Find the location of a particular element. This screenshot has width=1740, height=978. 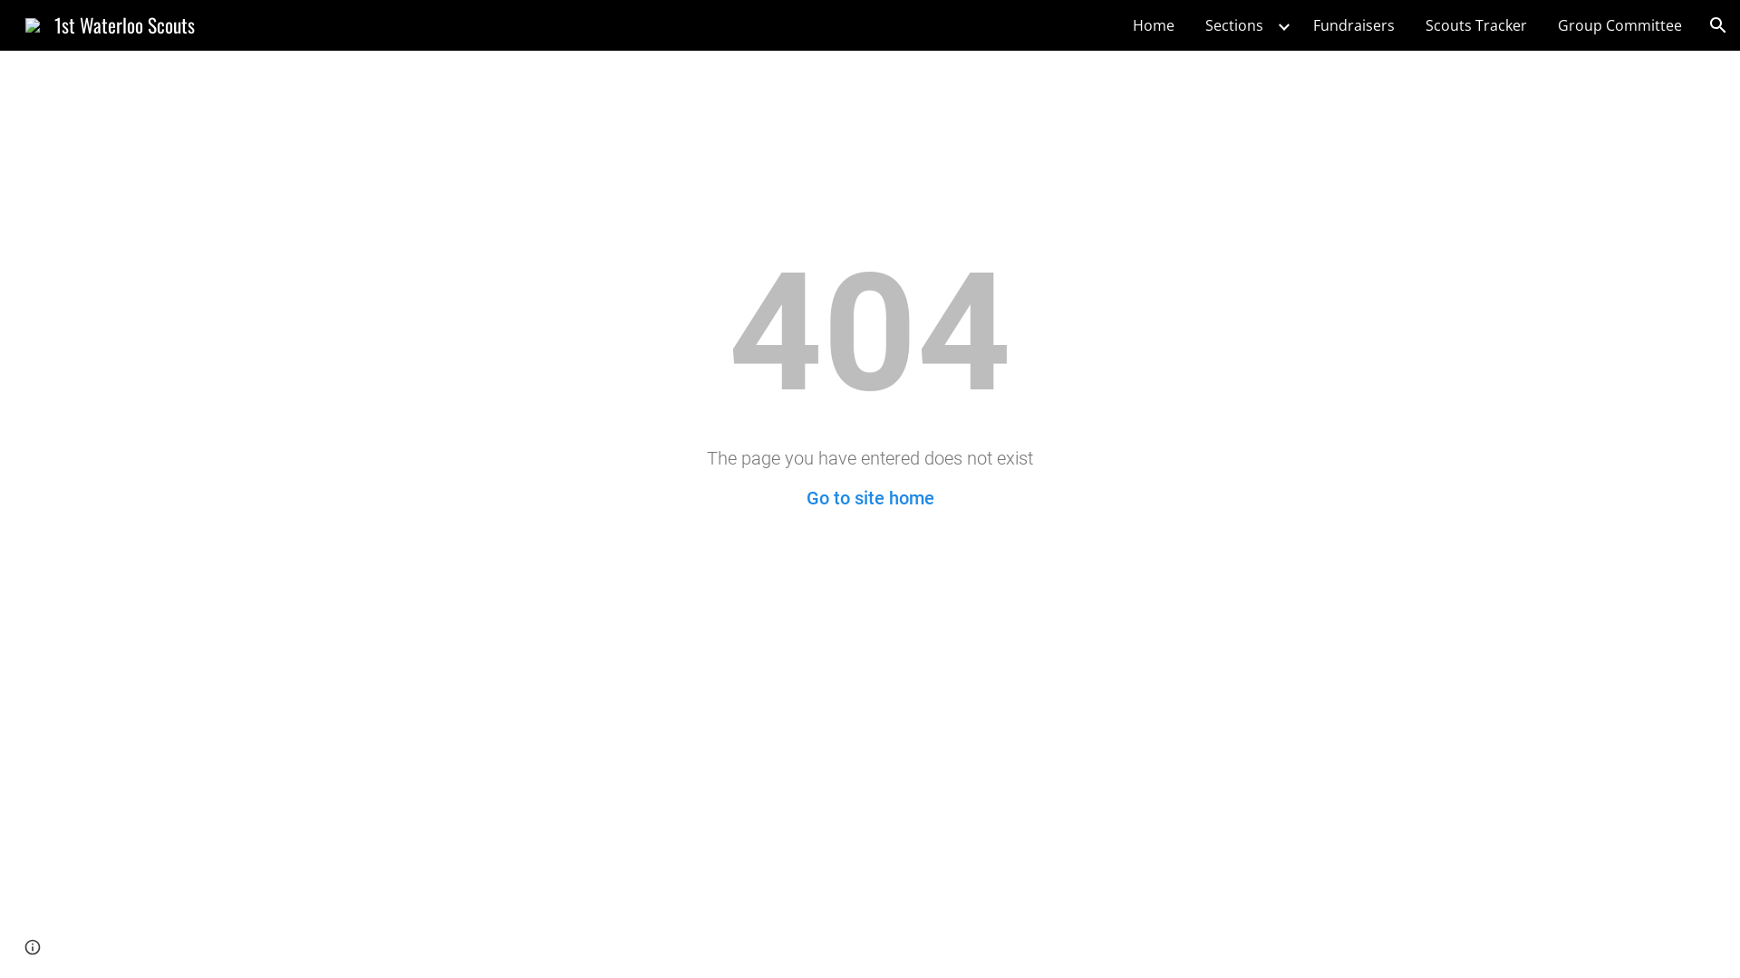

Group Committee is located at coordinates (1620, 25).